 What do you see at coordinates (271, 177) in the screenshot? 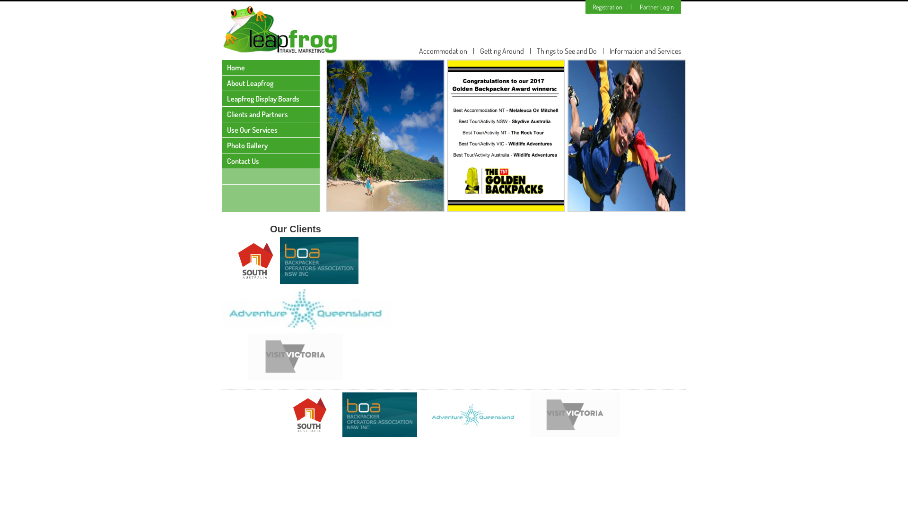
I see ` ` at bounding box center [271, 177].